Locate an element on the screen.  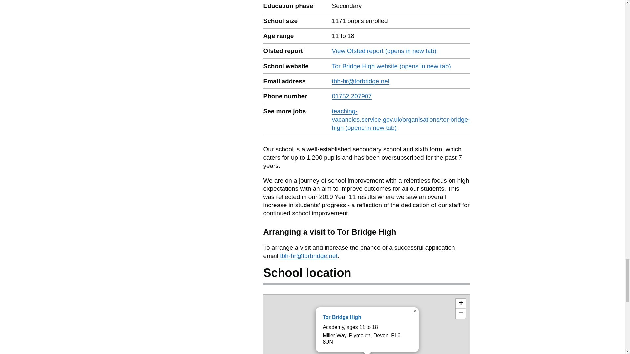
Zoom out is located at coordinates (346, 6).